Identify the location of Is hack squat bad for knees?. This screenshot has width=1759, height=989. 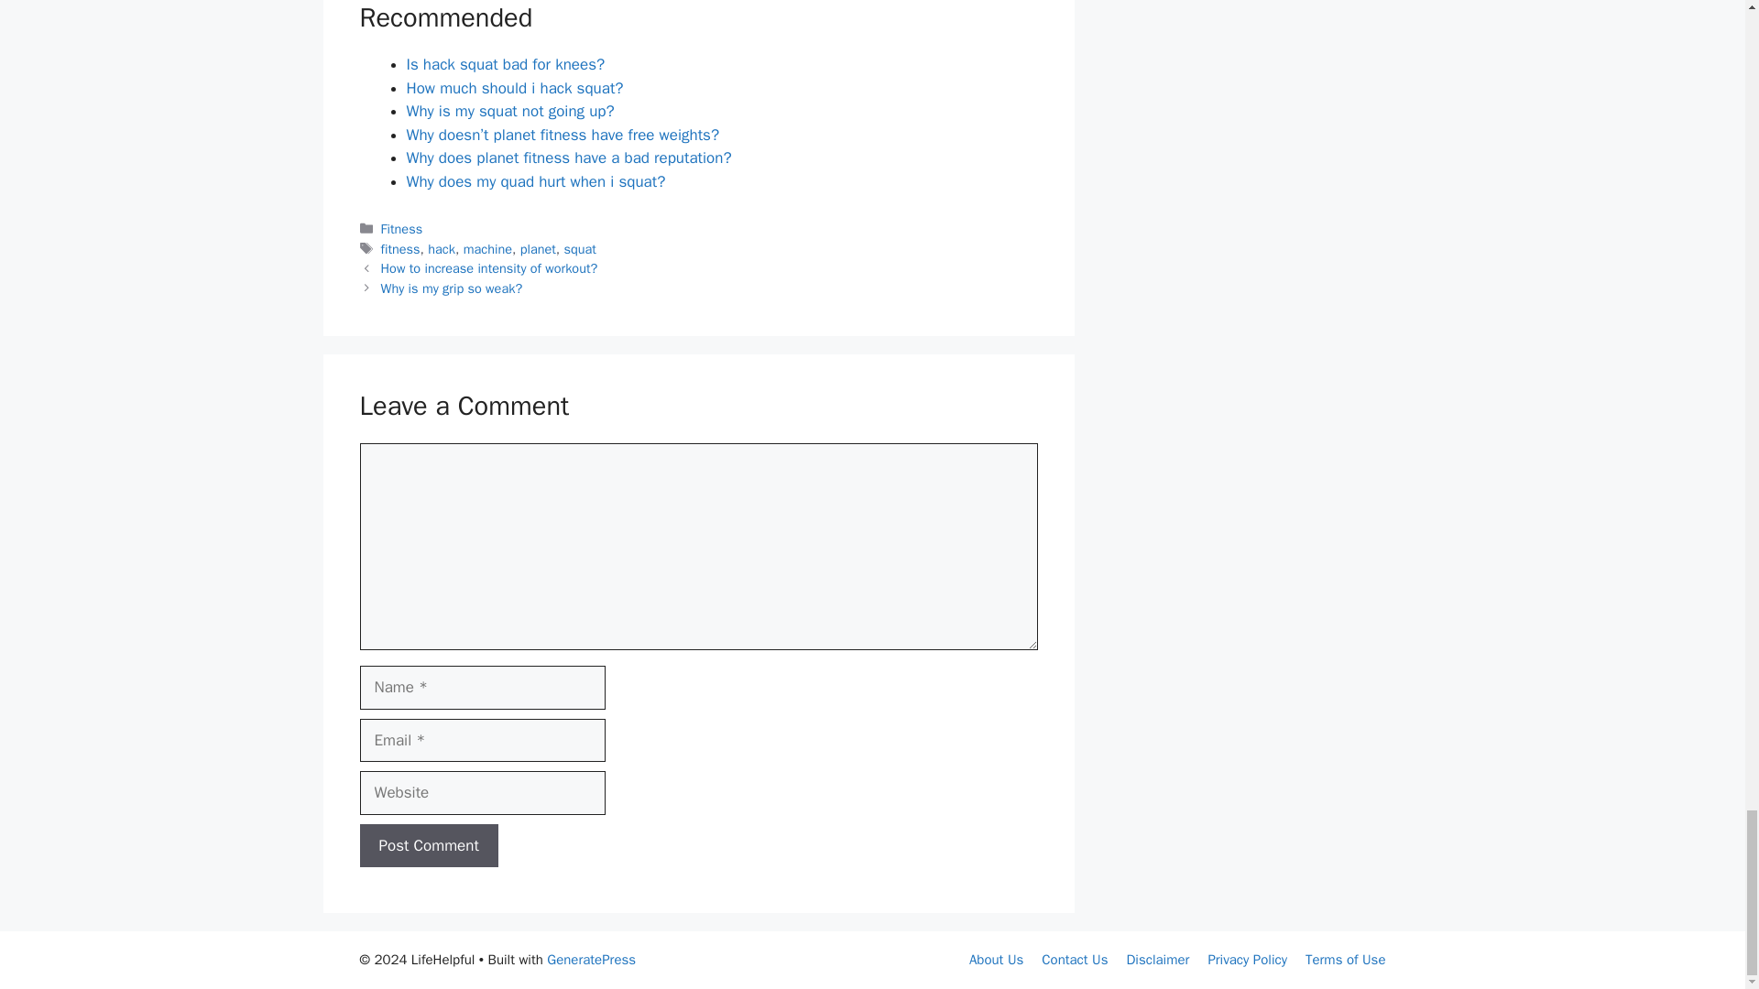
(506, 64).